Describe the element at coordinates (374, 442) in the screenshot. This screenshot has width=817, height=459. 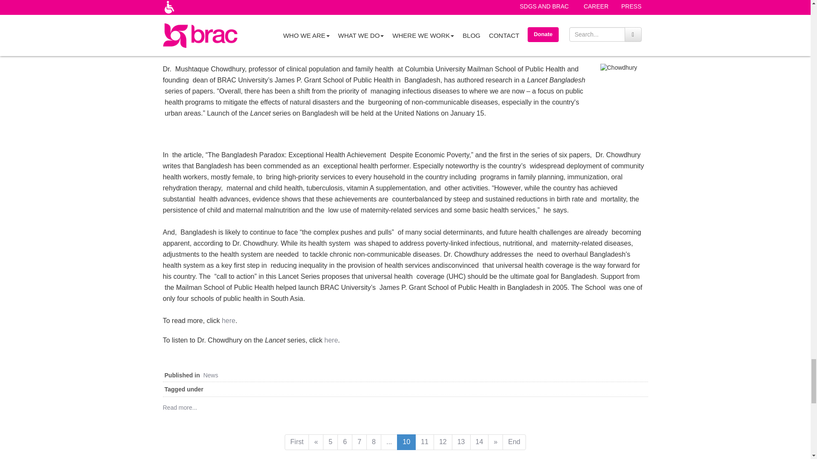
I see `8` at that location.